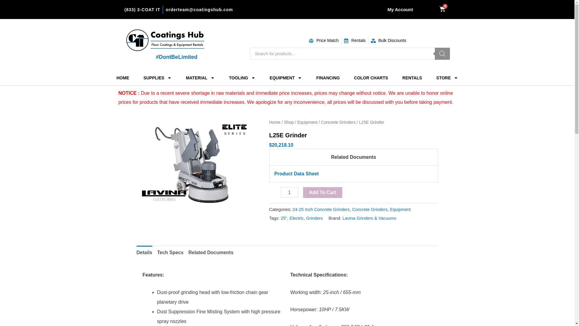  Describe the element at coordinates (442, 9) in the screenshot. I see `HOME` at that location.